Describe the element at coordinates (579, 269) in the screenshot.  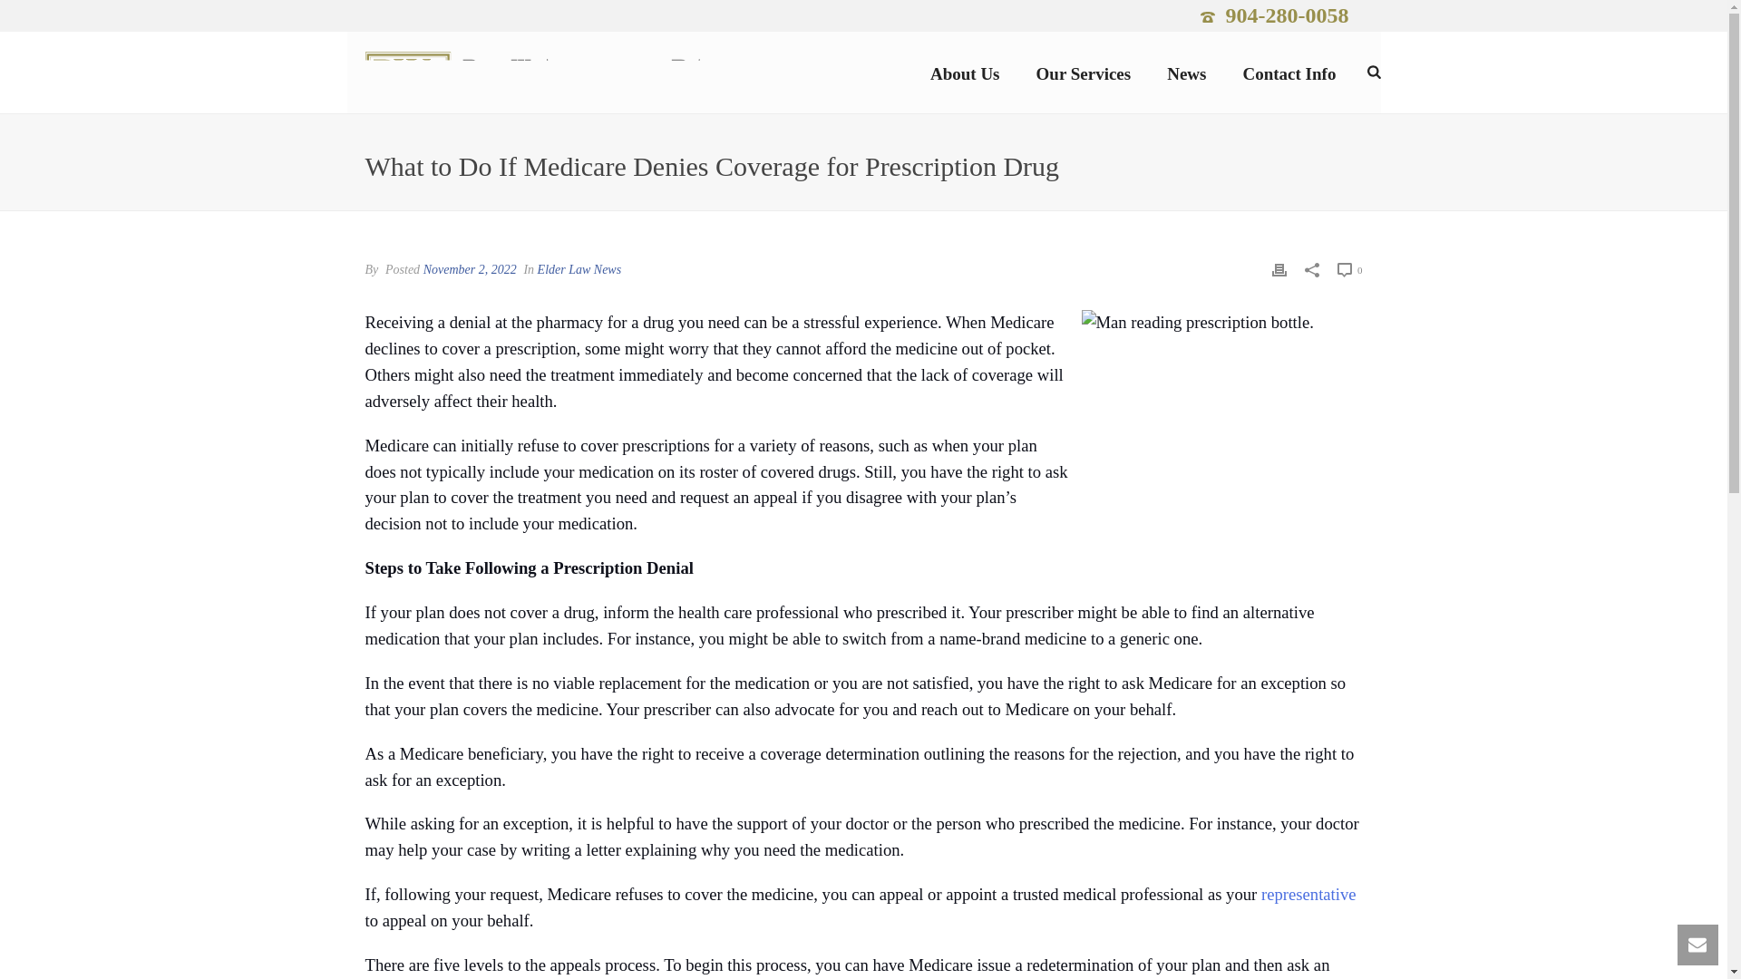
I see `Elder Law News` at that location.